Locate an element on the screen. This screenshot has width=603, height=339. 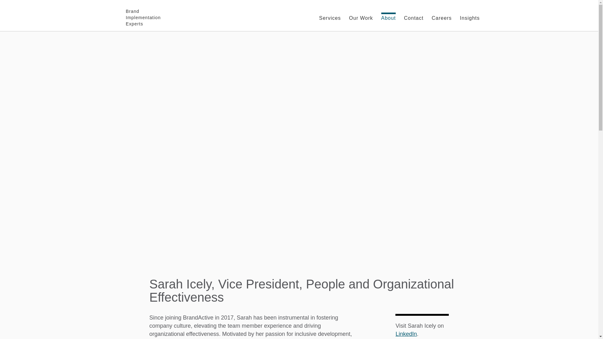
LinkedIn is located at coordinates (406, 334).